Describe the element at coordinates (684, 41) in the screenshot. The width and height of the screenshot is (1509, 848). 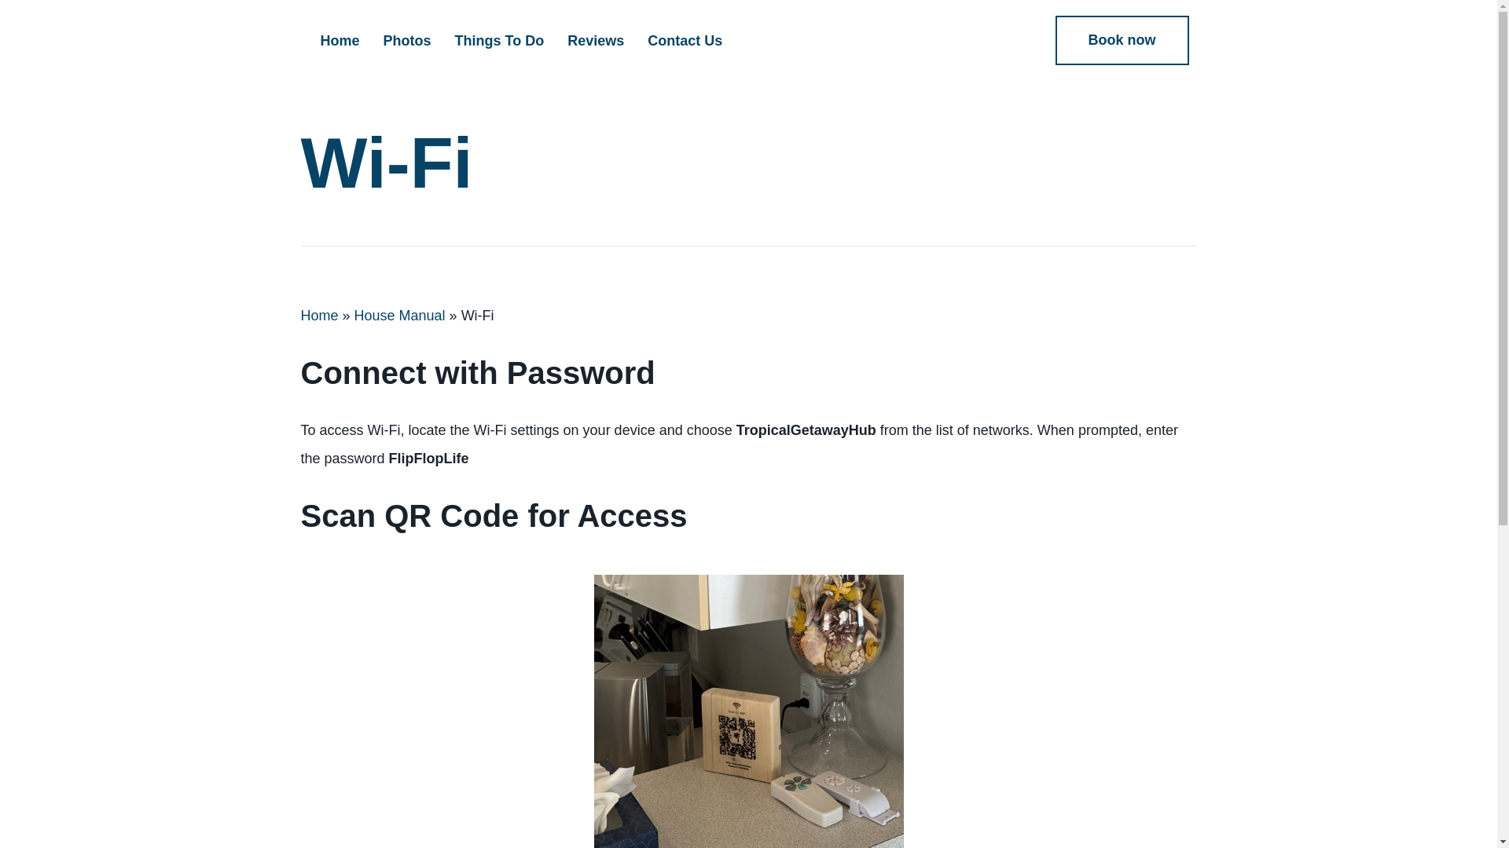
I see `Contact Us` at that location.